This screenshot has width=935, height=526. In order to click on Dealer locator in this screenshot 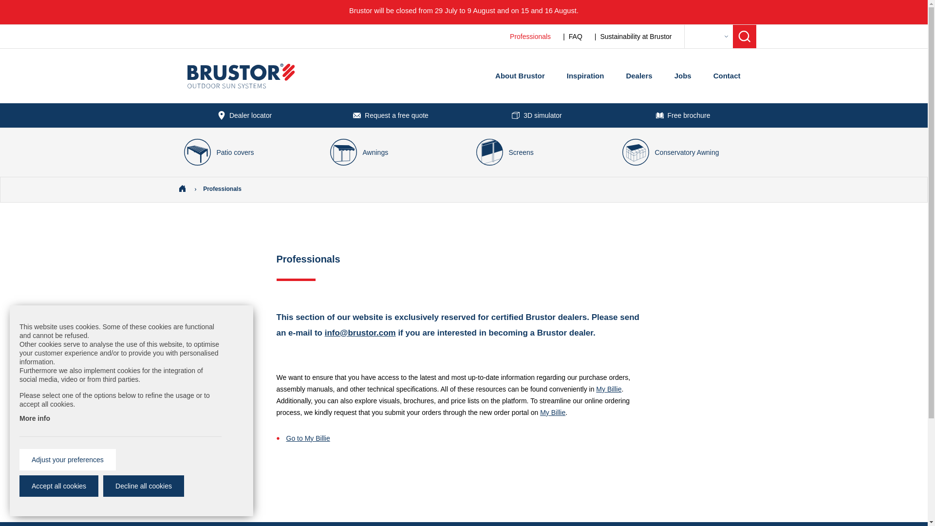, I will do `click(244, 115)`.